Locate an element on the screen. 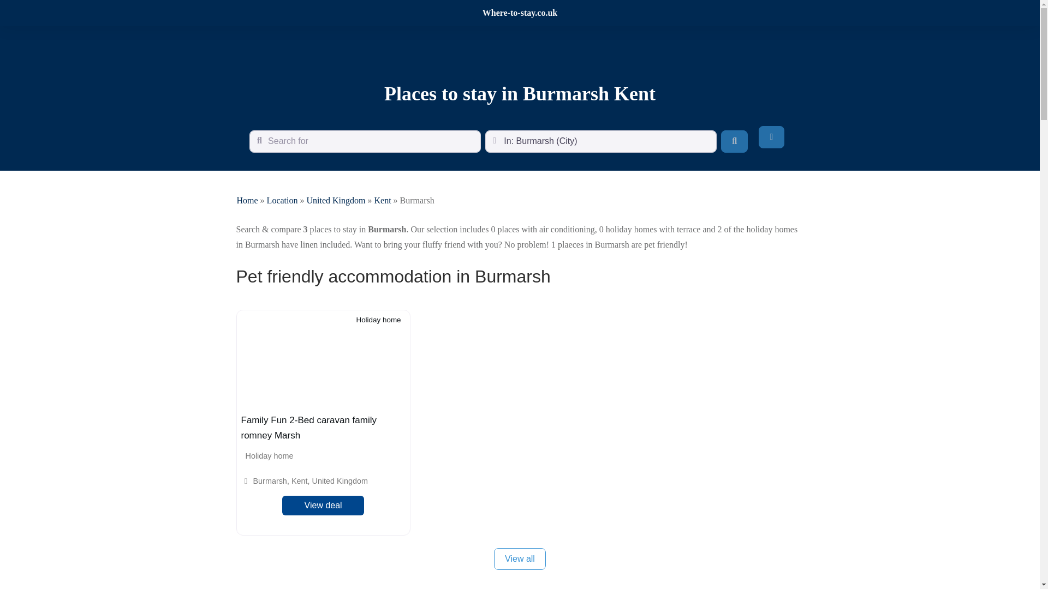 Image resolution: width=1048 pixels, height=589 pixels. View: Family Fun 2-Bed caravan family romney Marsh is located at coordinates (308, 428).